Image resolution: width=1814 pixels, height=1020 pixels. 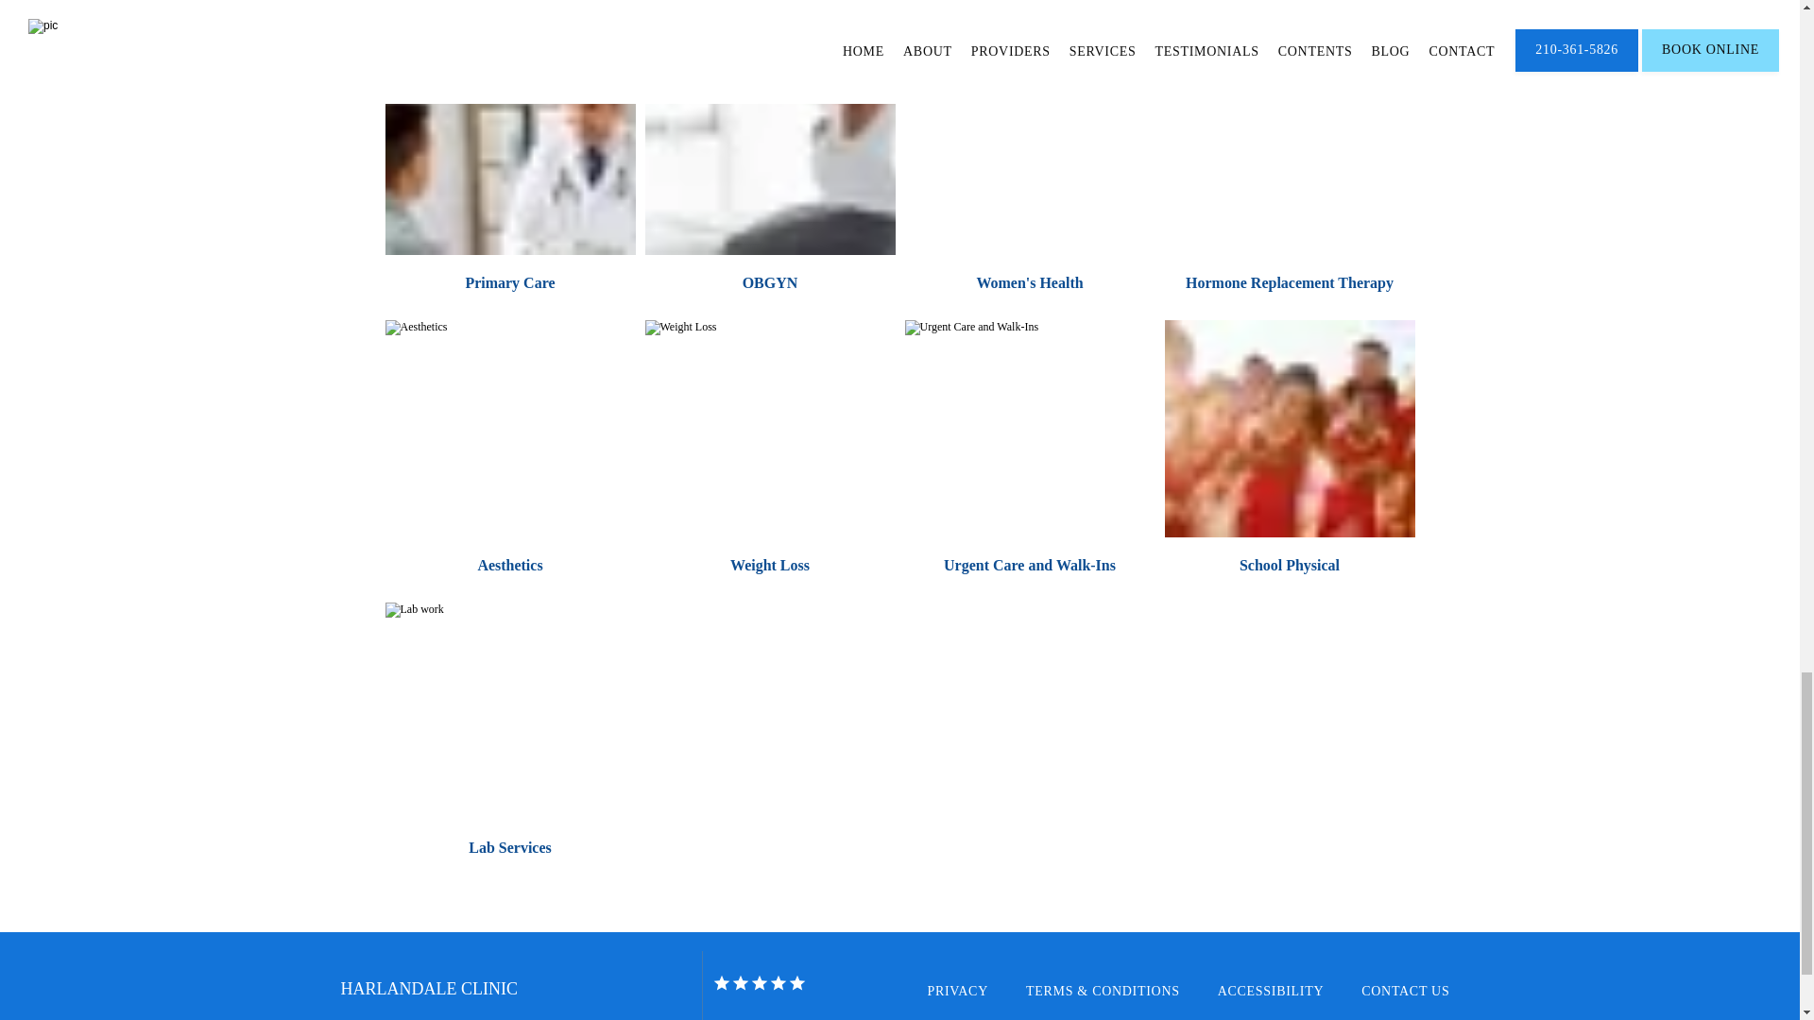 I want to click on Aesthetics, so click(x=509, y=565).